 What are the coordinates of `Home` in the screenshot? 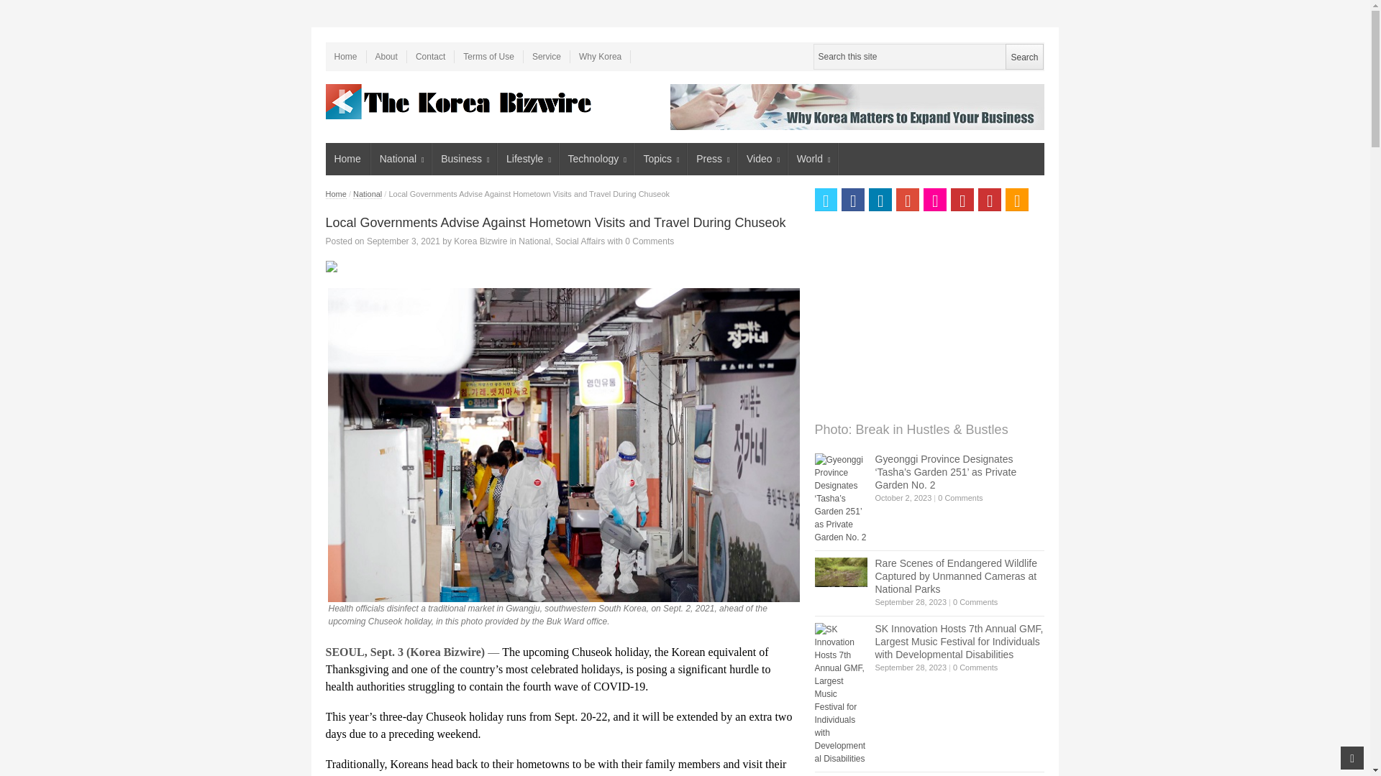 It's located at (345, 56).